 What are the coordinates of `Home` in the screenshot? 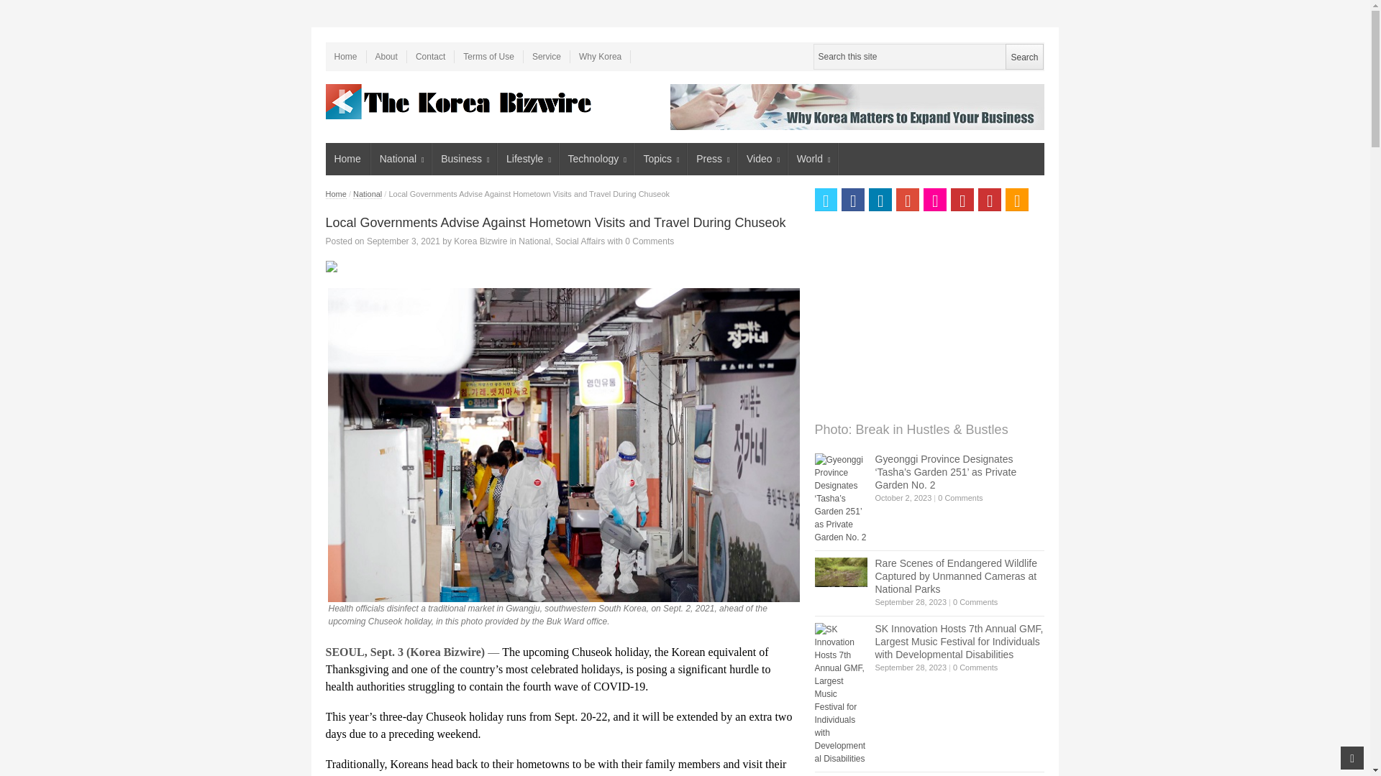 It's located at (345, 56).